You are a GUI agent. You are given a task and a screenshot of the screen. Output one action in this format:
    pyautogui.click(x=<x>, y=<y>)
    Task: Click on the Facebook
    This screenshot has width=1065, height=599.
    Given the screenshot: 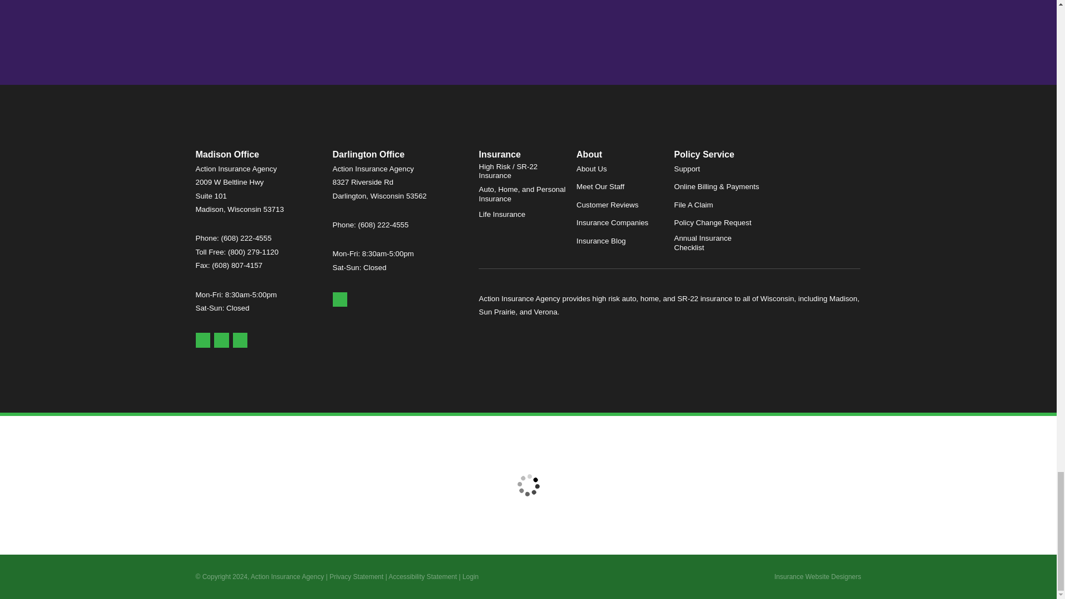 What is the action you would take?
    pyautogui.click(x=241, y=341)
    